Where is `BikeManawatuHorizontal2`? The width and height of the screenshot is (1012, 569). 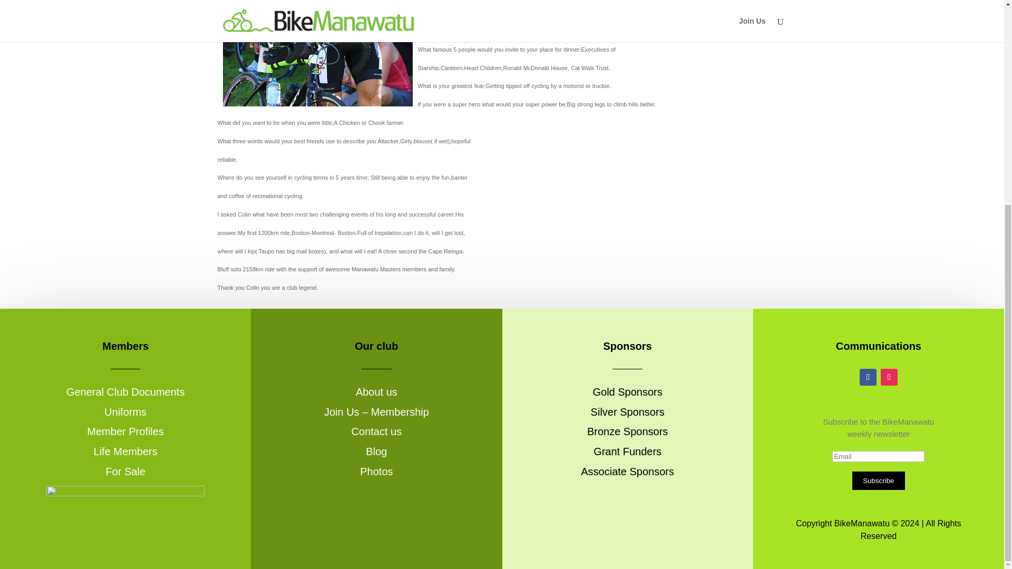
BikeManawatuHorizontal2 is located at coordinates (125, 494).